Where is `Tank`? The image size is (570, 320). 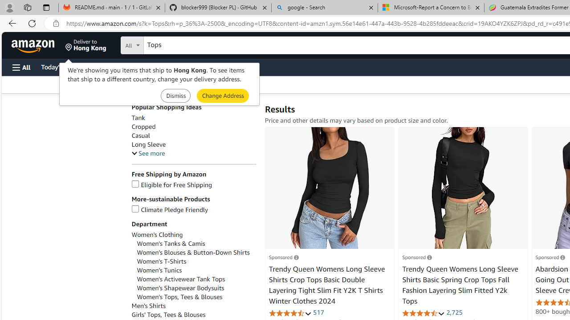 Tank is located at coordinates (193, 118).